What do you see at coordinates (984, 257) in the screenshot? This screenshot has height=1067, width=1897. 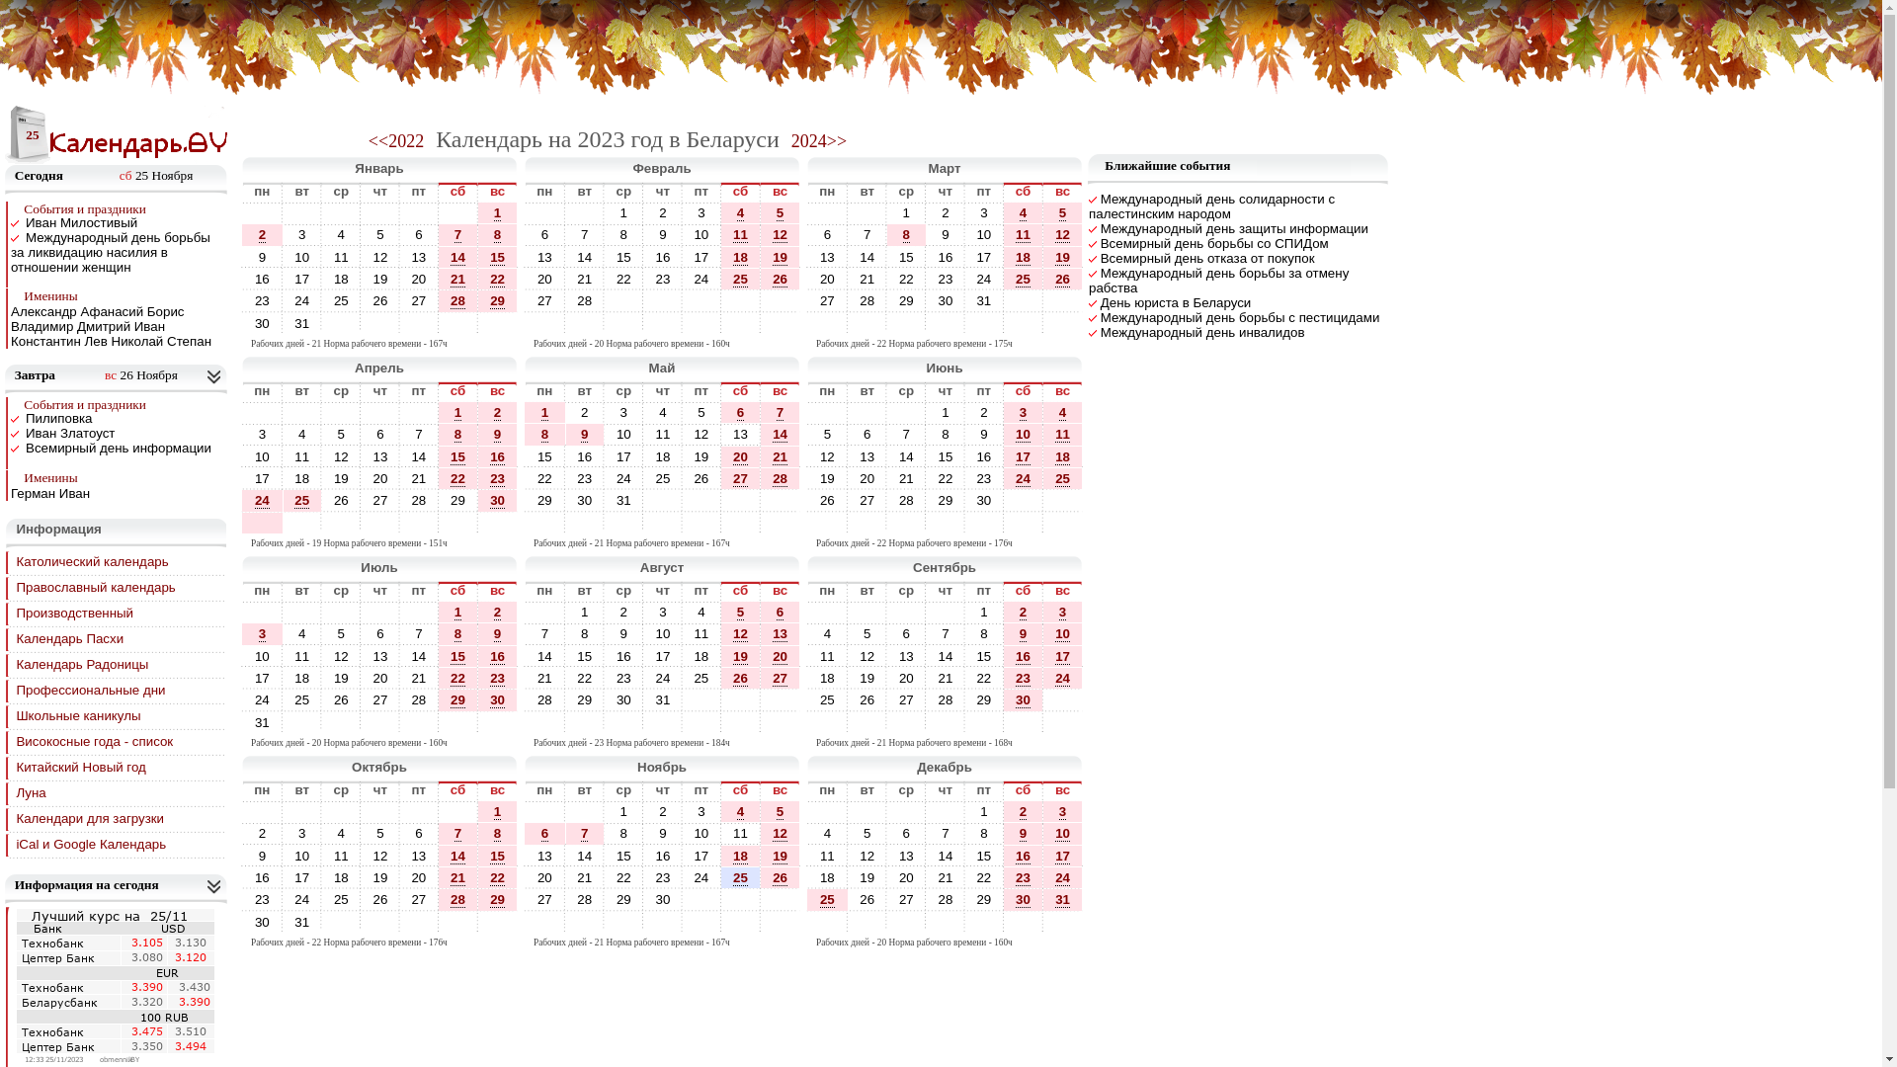 I see `17` at bounding box center [984, 257].